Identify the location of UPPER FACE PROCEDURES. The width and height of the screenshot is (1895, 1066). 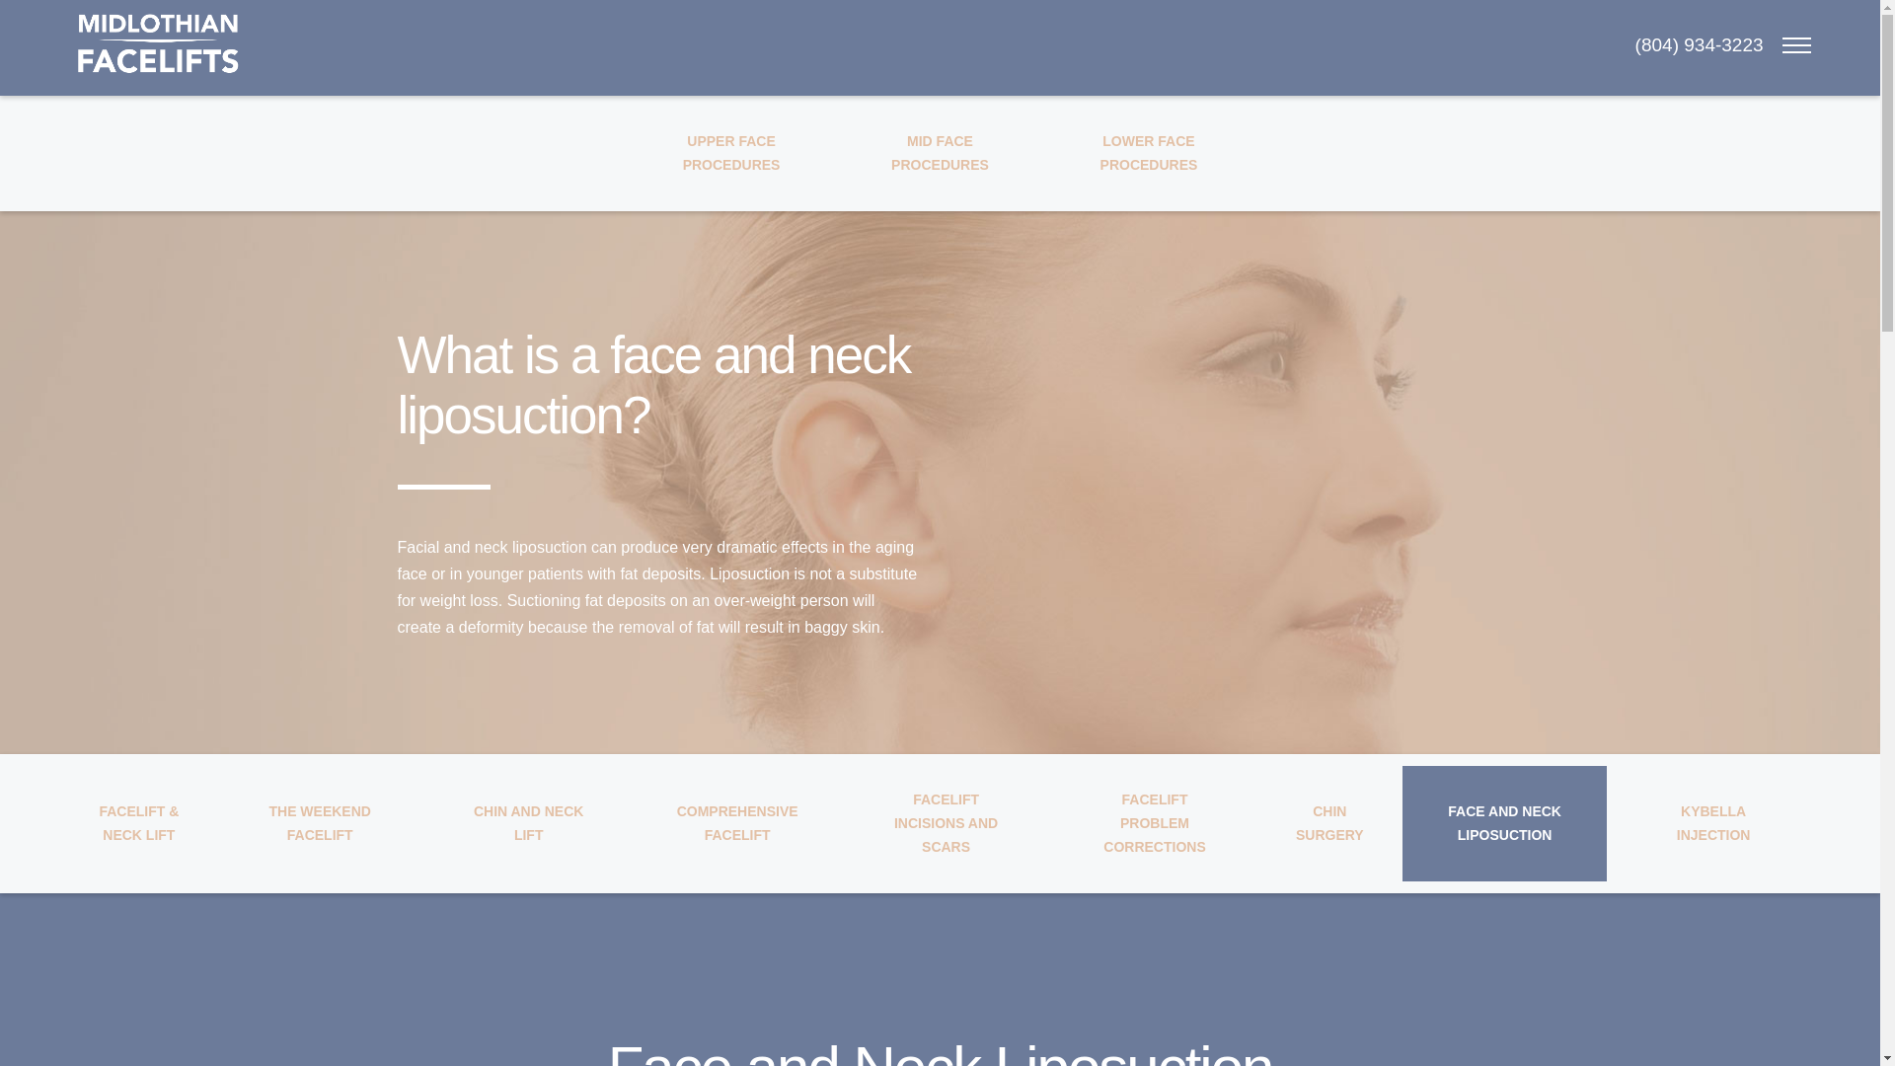
(730, 153).